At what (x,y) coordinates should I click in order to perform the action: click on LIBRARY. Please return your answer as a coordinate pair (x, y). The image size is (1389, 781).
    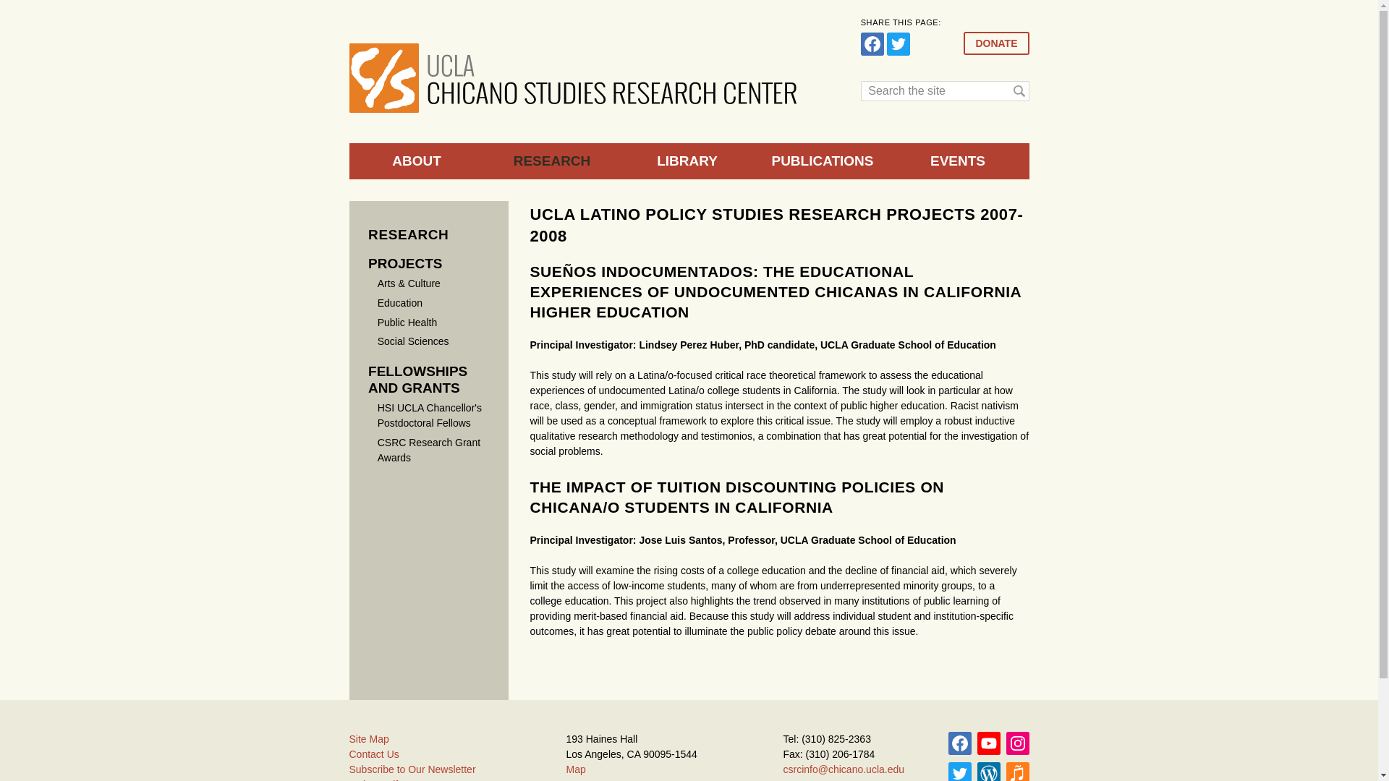
    Looking at the image, I should click on (687, 161).